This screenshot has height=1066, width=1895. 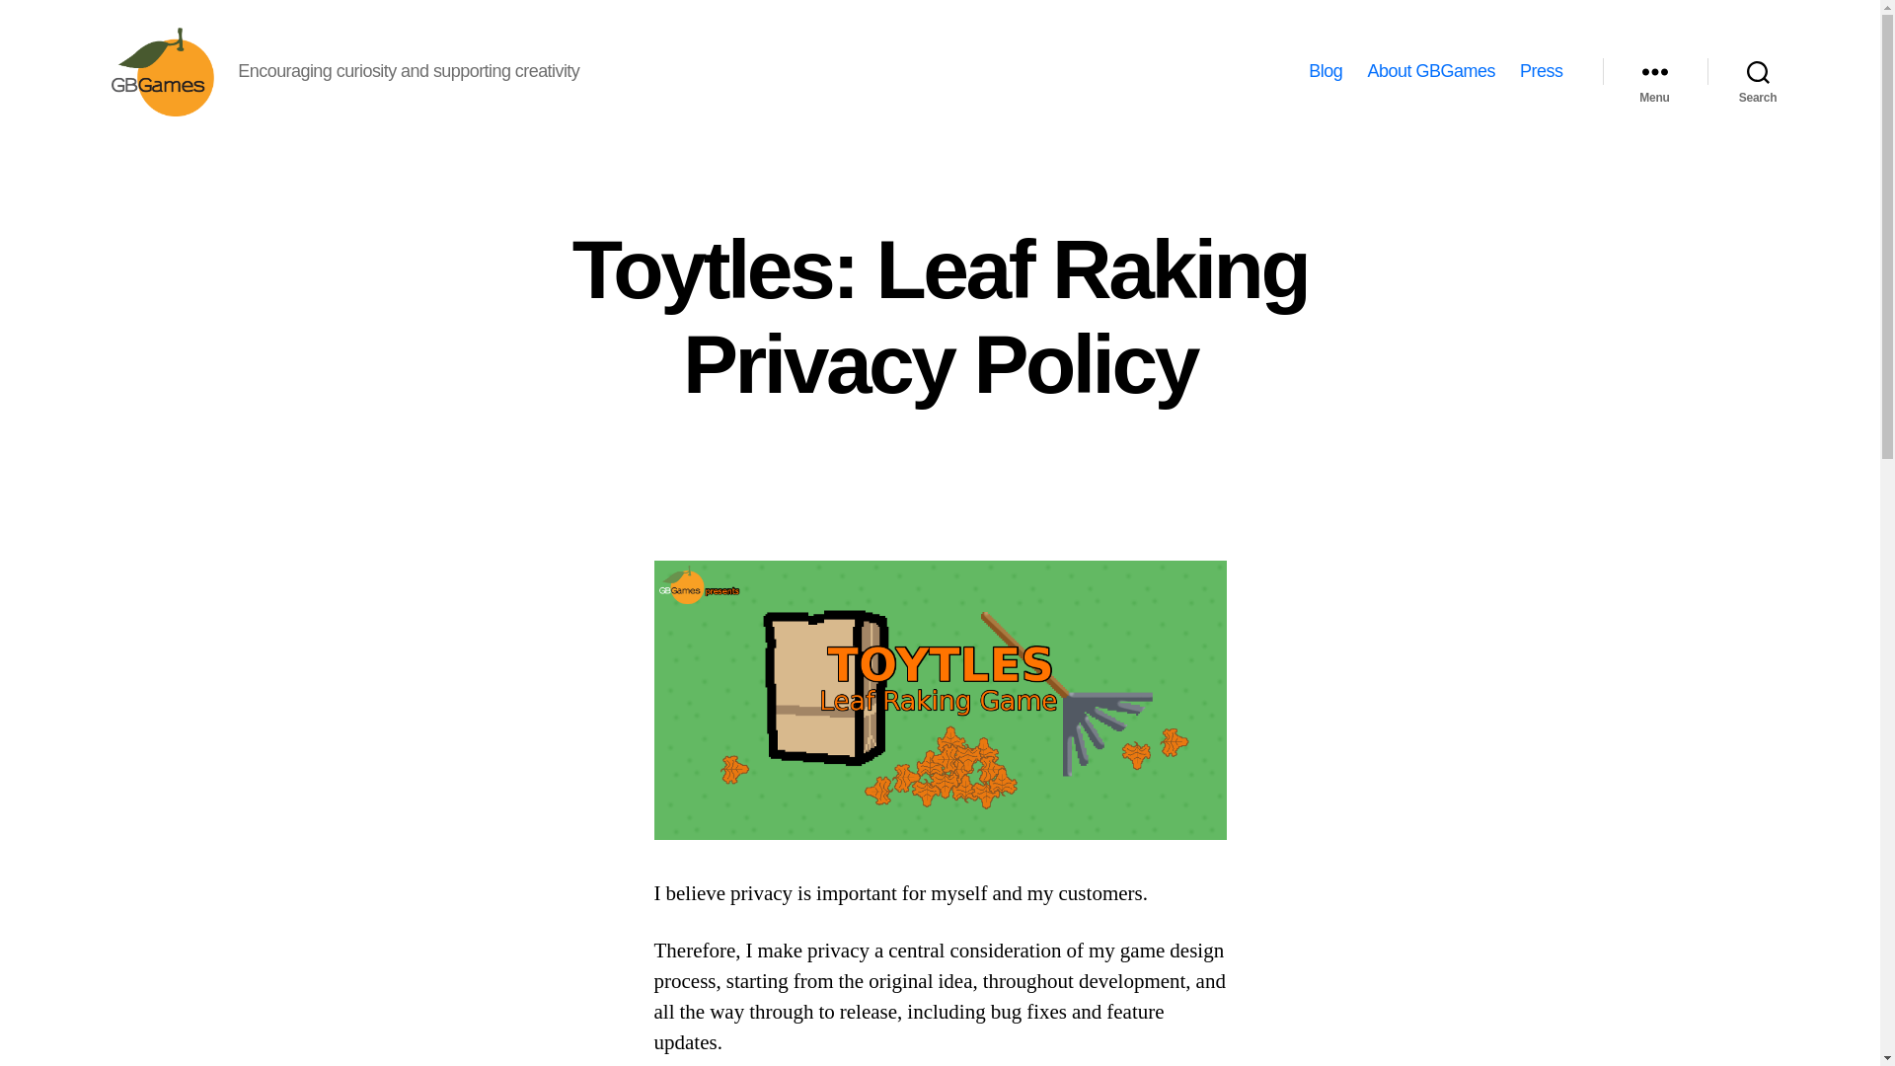 What do you see at coordinates (1325, 71) in the screenshot?
I see `Blog` at bounding box center [1325, 71].